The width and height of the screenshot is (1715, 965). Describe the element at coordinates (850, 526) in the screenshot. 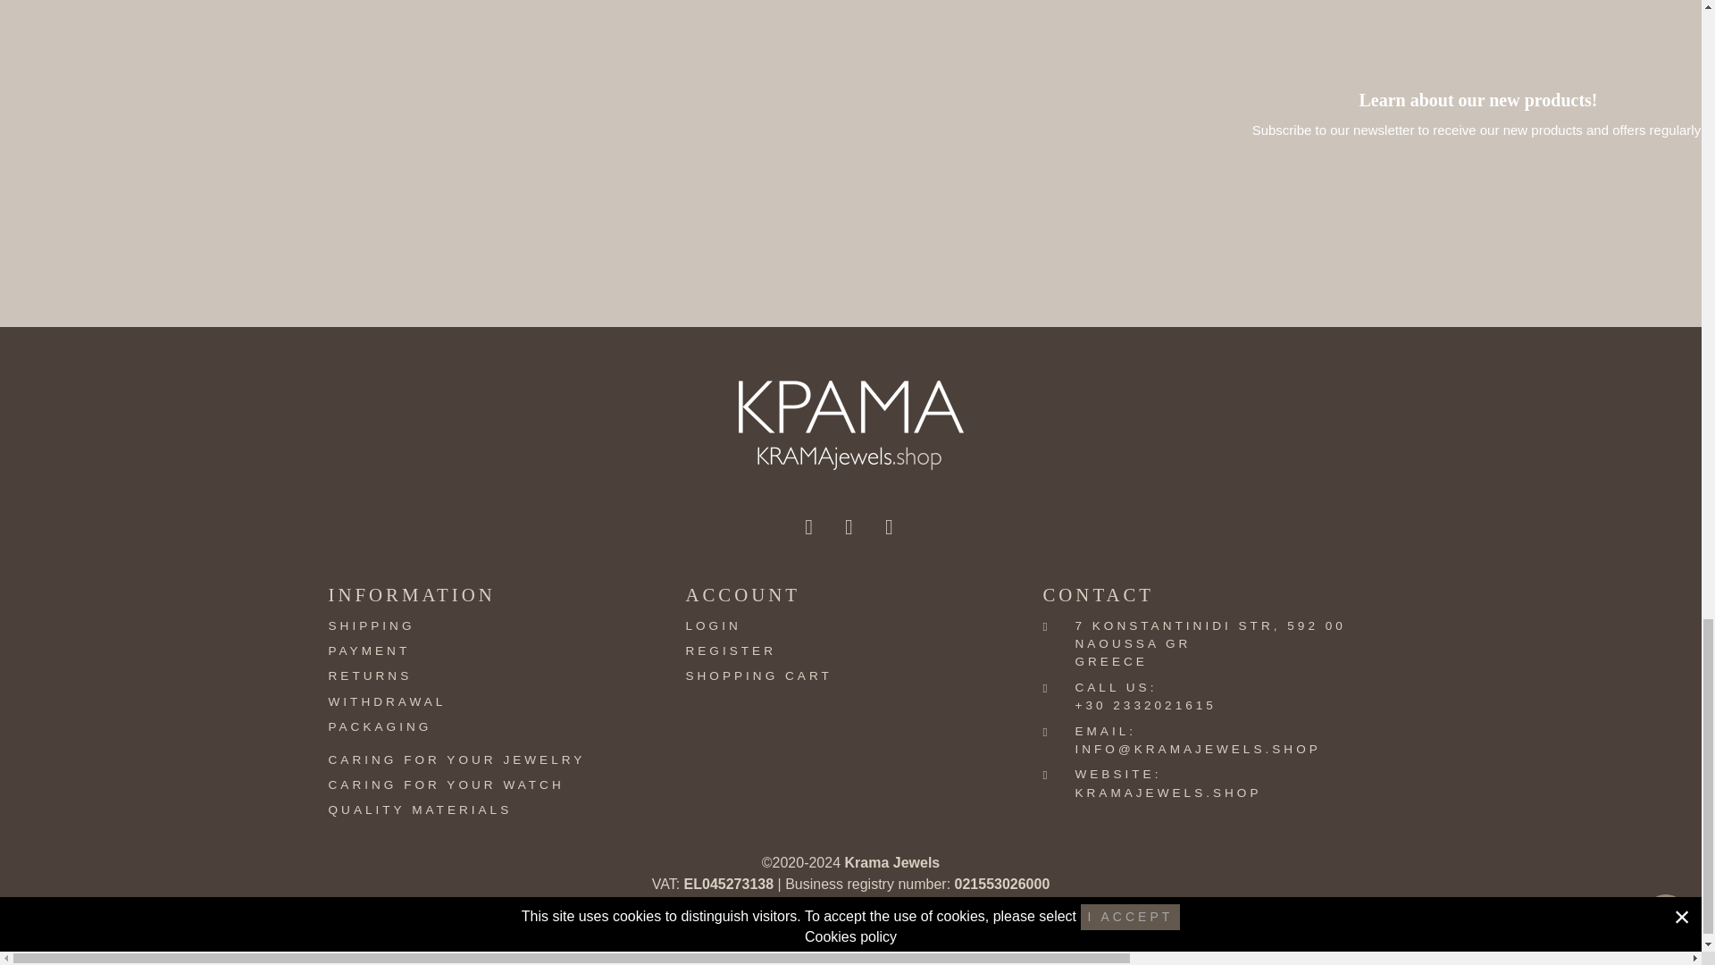

I see `Instagram` at that location.